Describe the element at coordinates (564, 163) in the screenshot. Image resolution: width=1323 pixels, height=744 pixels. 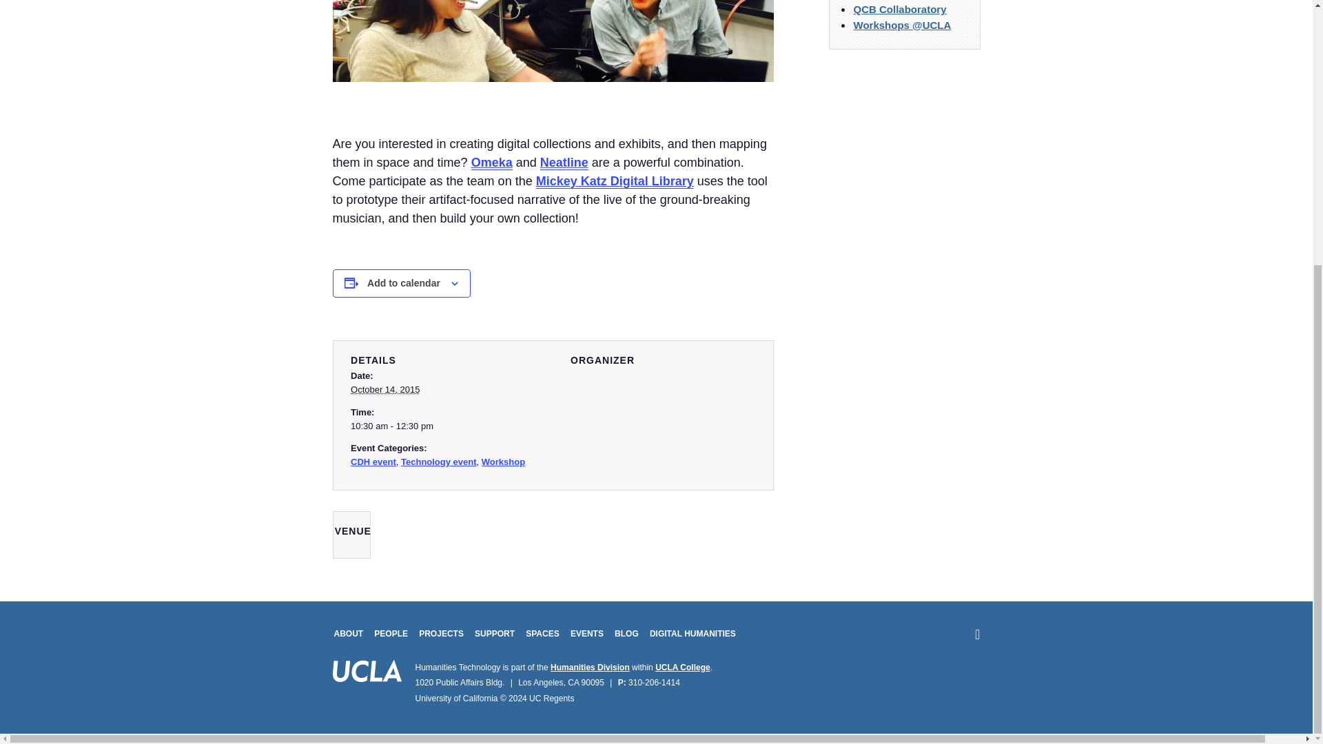
I see `Neatline` at that location.